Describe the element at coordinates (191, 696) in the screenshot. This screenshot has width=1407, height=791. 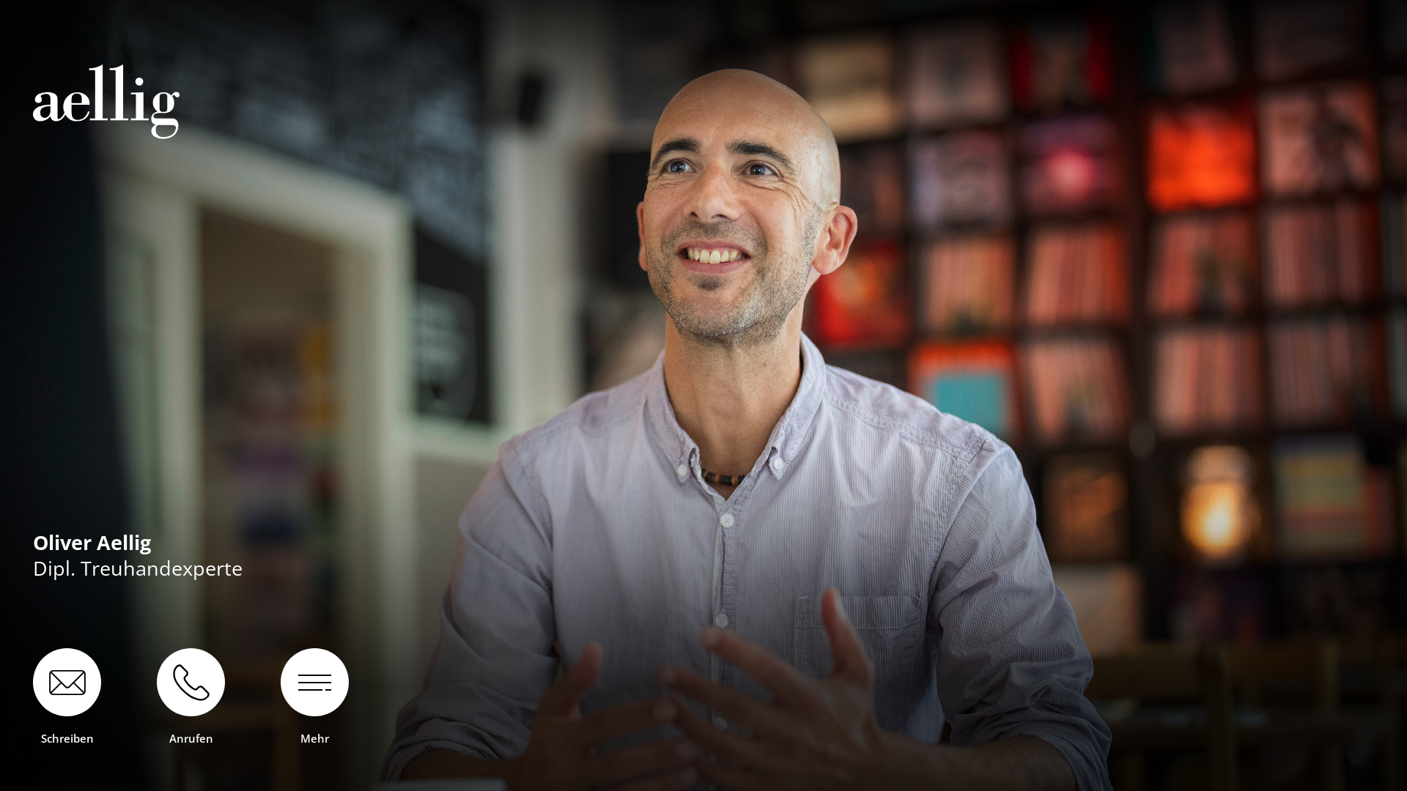
I see `Anrufen` at that location.